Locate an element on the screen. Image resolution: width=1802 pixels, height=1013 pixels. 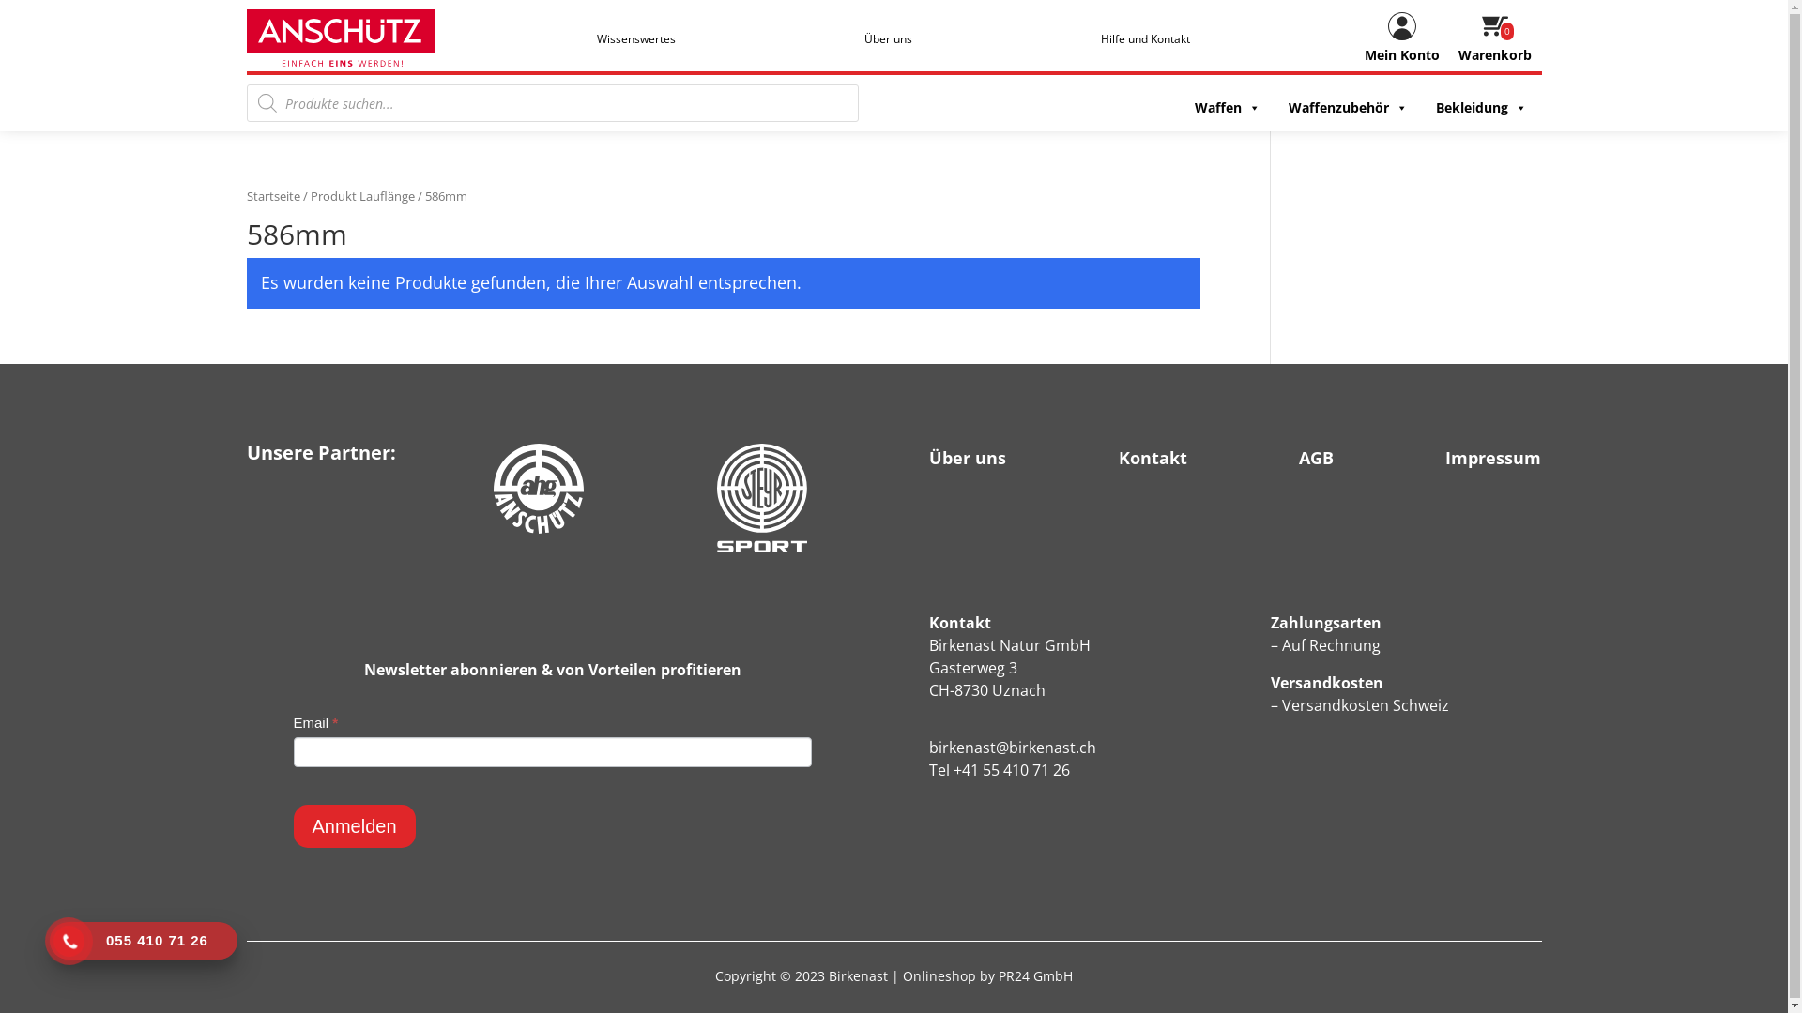
logo-anschuetz is located at coordinates (340, 38).